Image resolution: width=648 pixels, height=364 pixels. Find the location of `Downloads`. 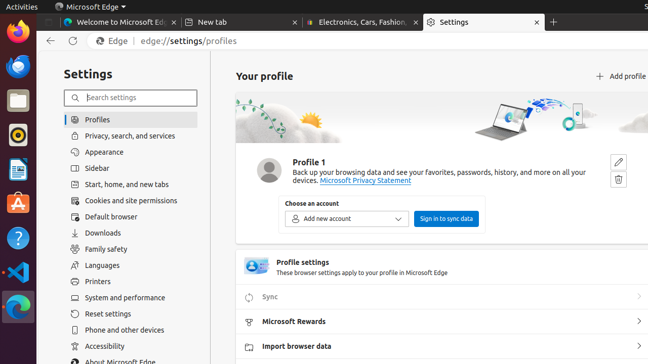

Downloads is located at coordinates (131, 233).